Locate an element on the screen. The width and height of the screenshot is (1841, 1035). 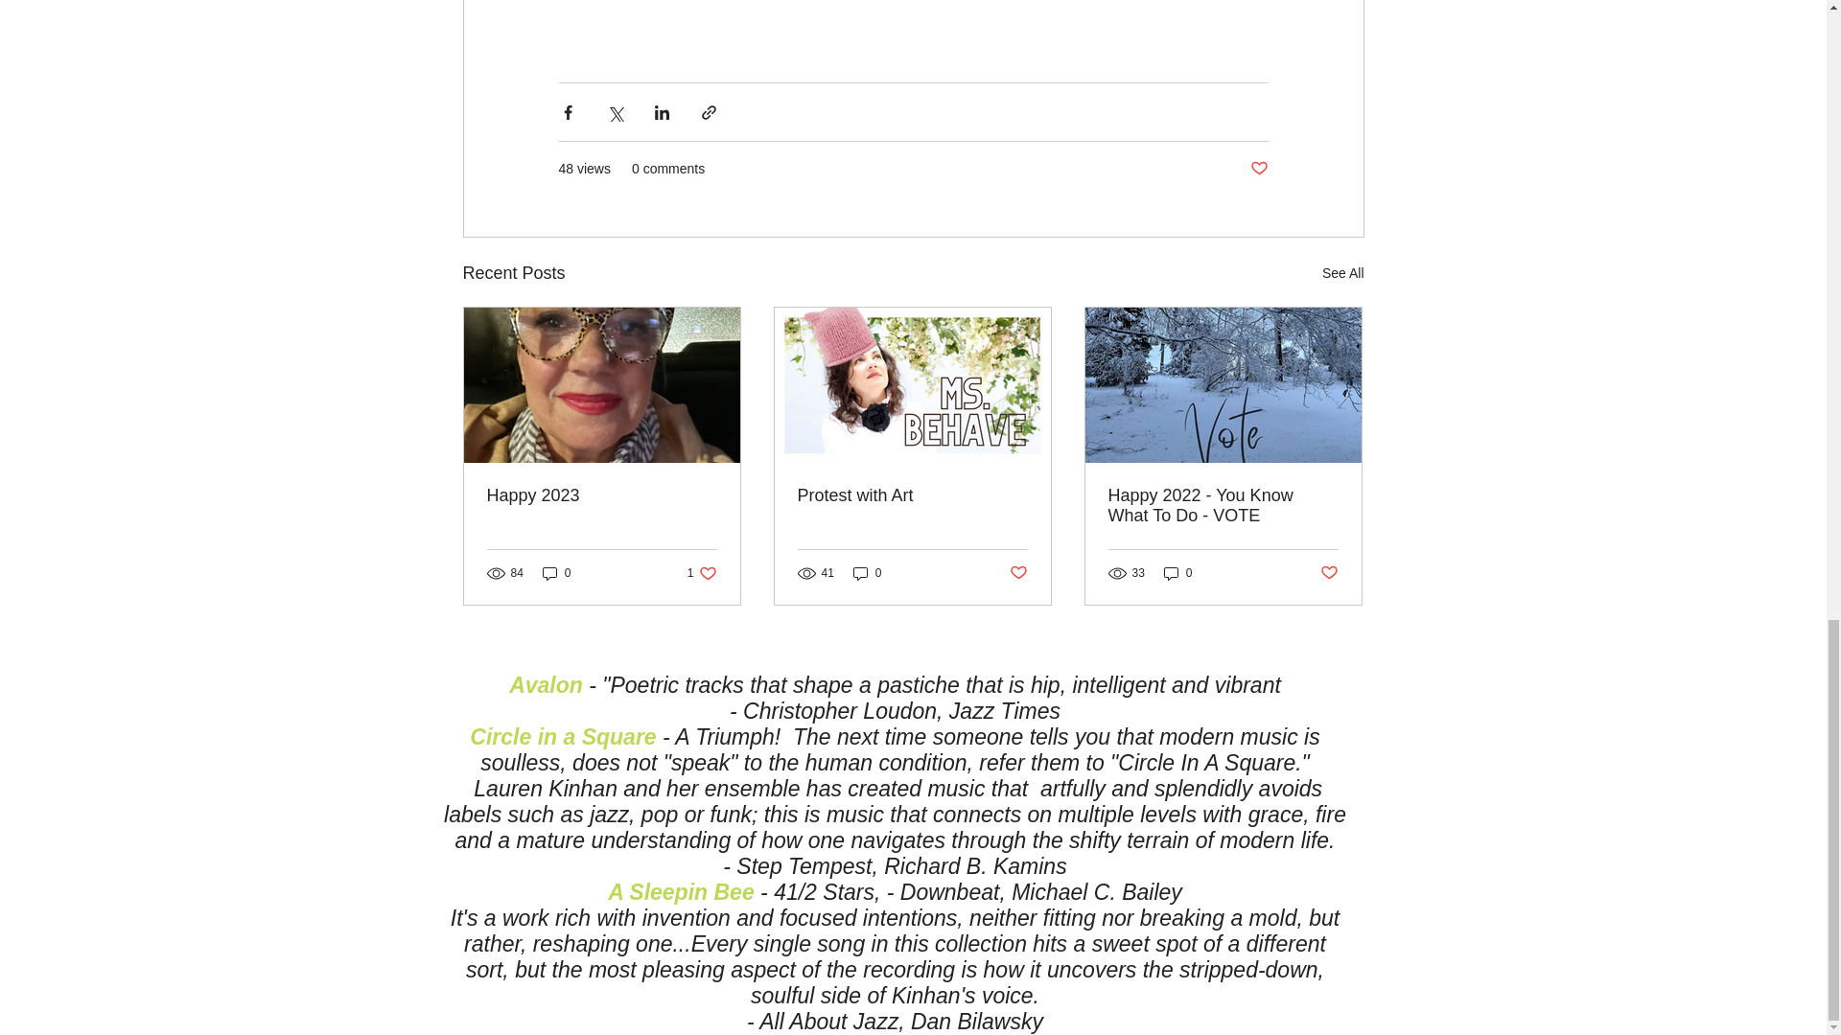
Happy 2023 is located at coordinates (602, 495).